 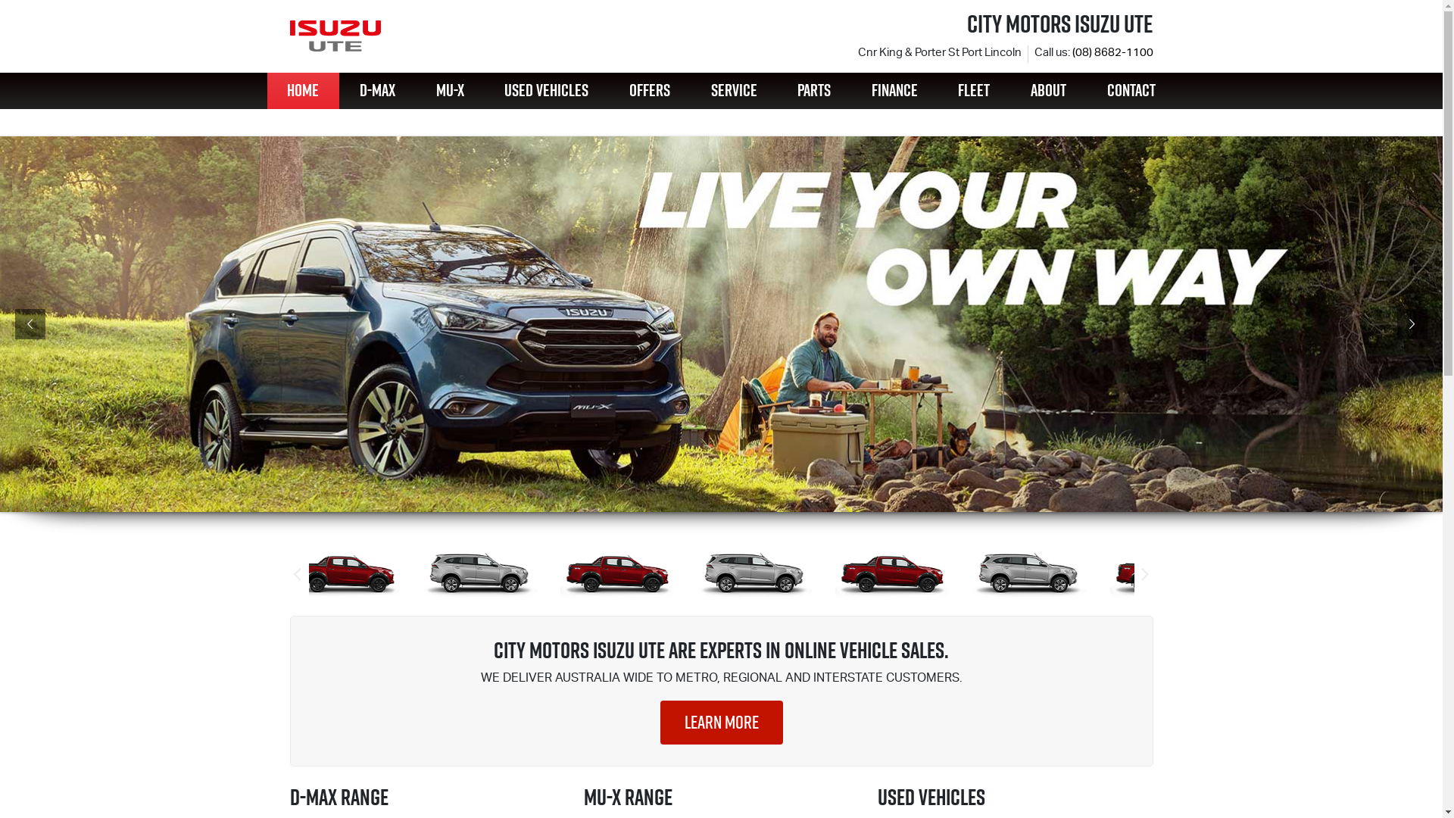 I want to click on D-MAX, so click(x=377, y=91).